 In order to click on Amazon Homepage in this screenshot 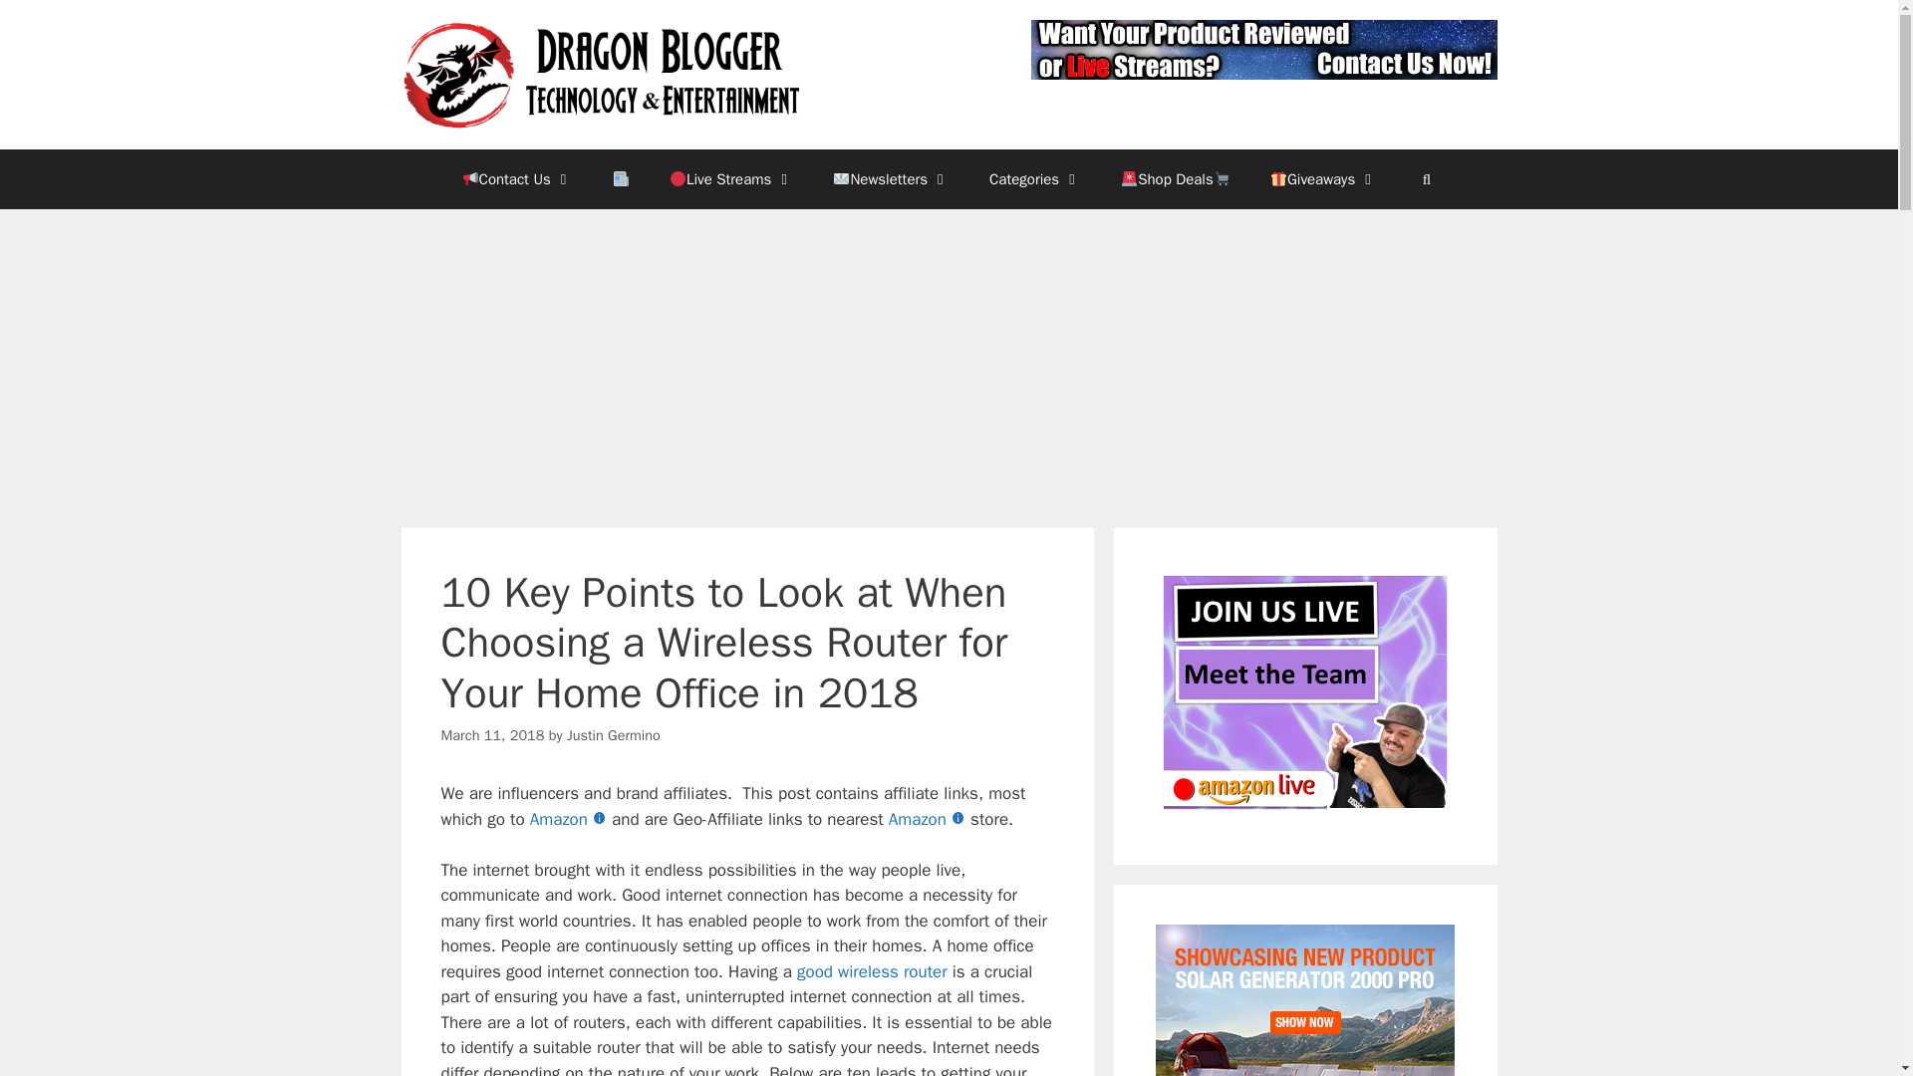, I will do `click(570, 819)`.